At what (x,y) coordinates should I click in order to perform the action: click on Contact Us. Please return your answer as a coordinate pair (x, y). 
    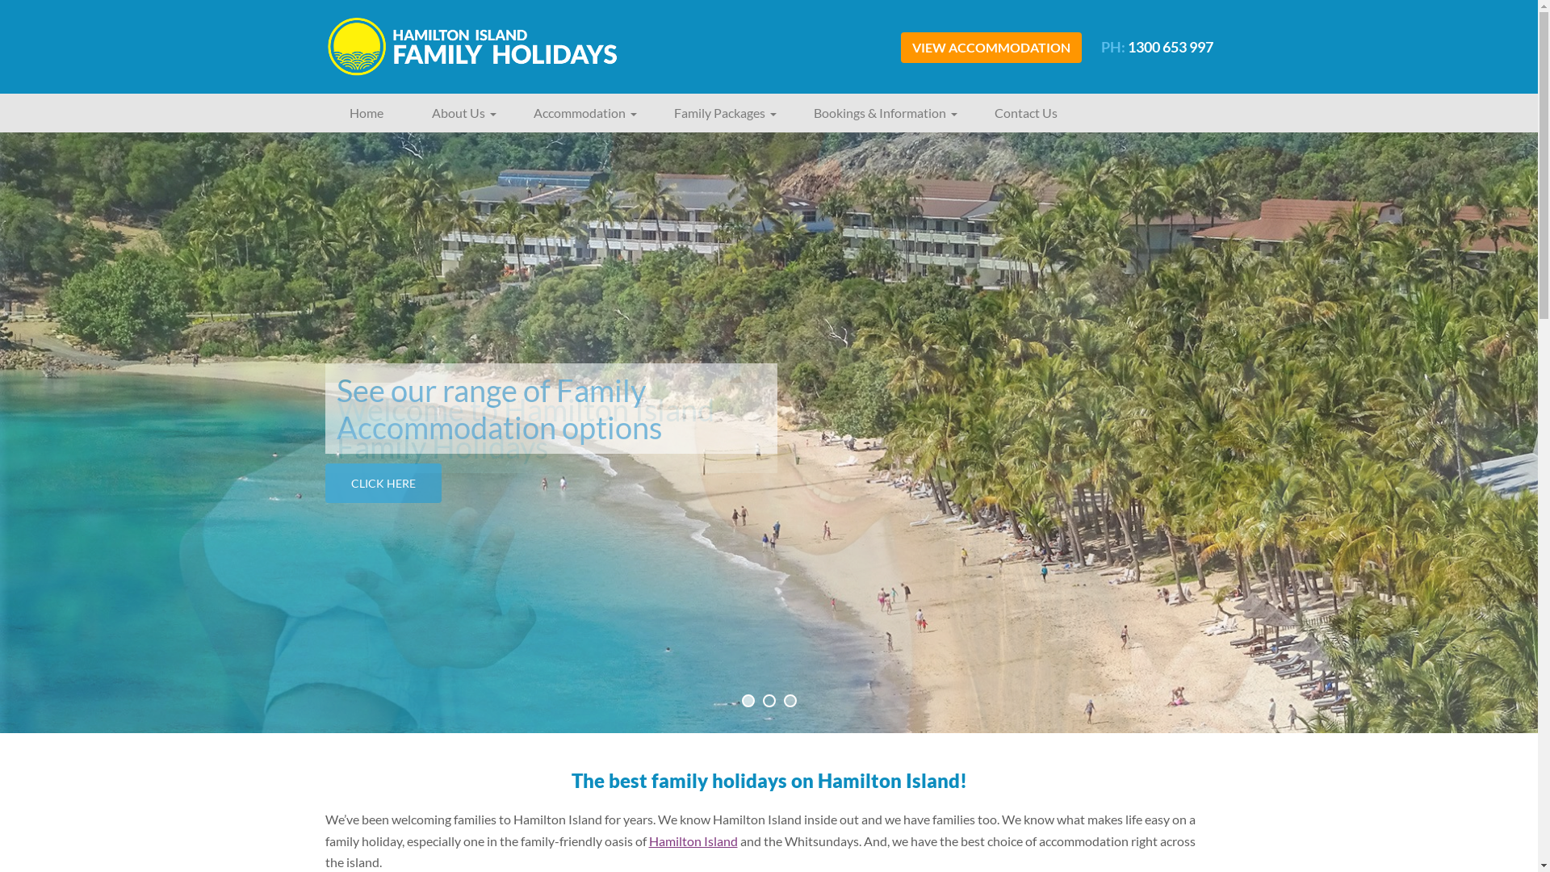
    Looking at the image, I should click on (1026, 113).